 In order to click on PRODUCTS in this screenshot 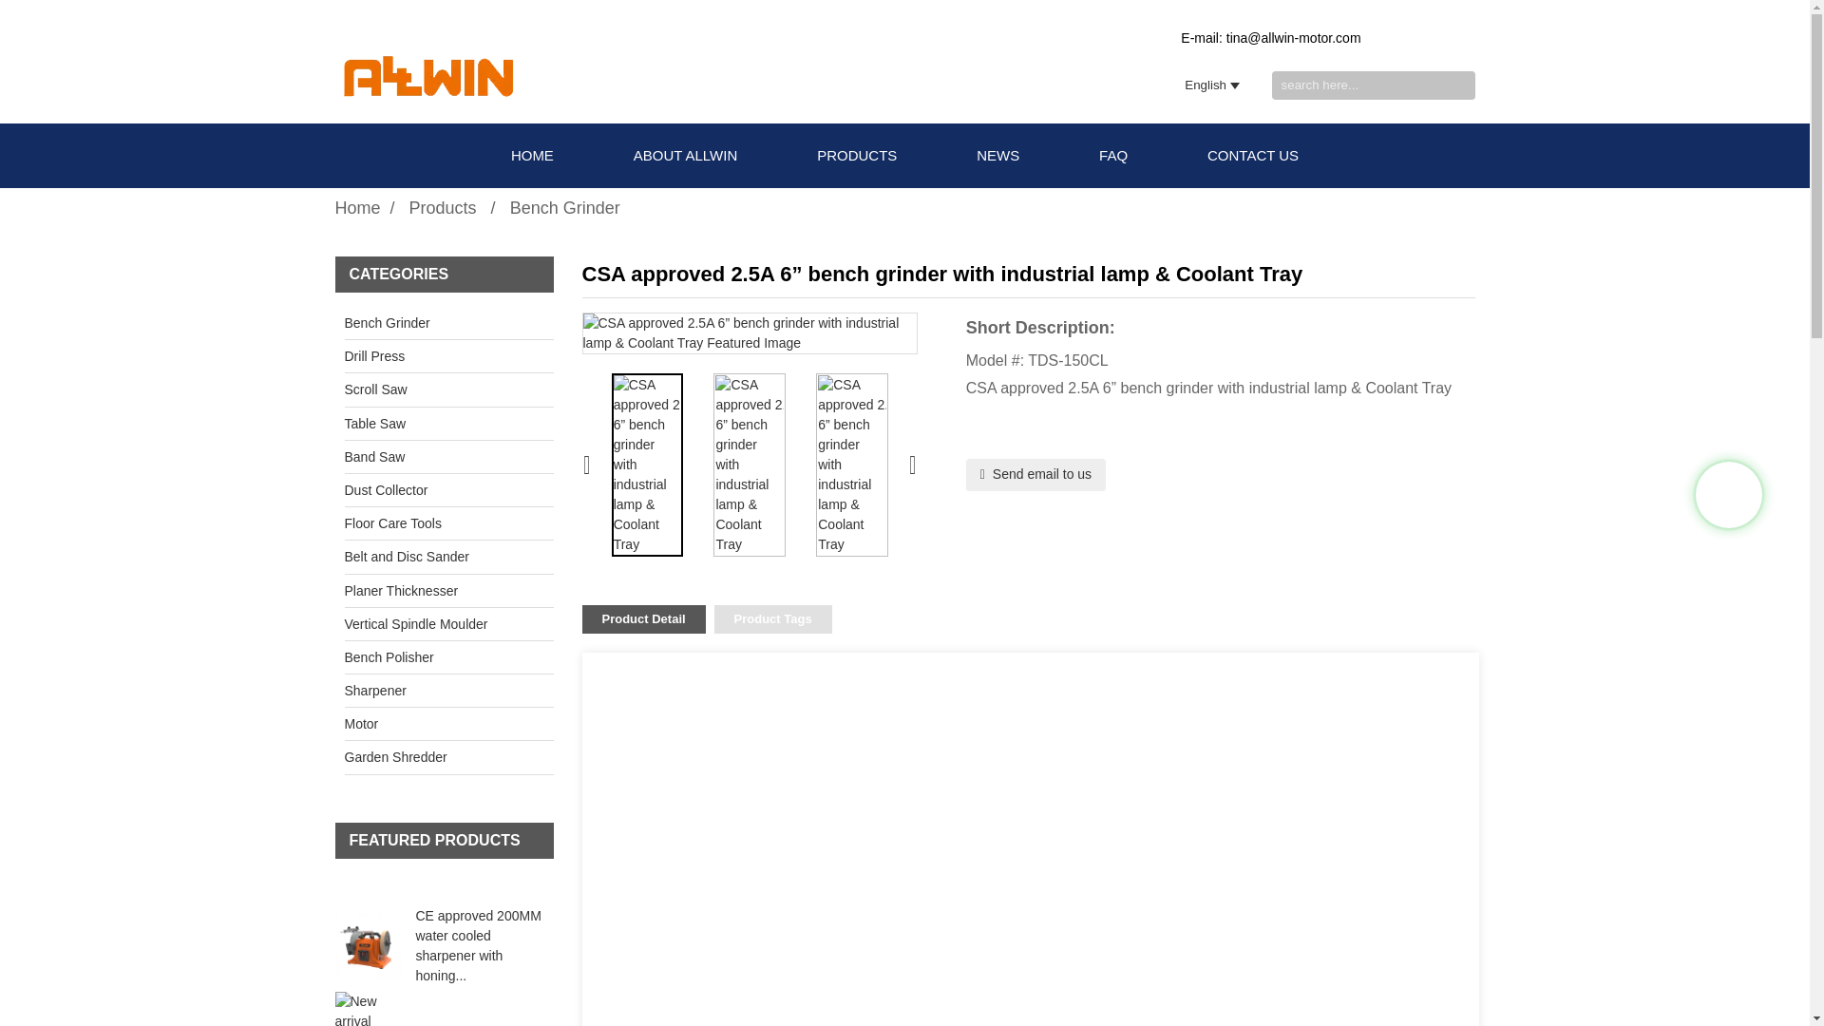, I will do `click(857, 155)`.